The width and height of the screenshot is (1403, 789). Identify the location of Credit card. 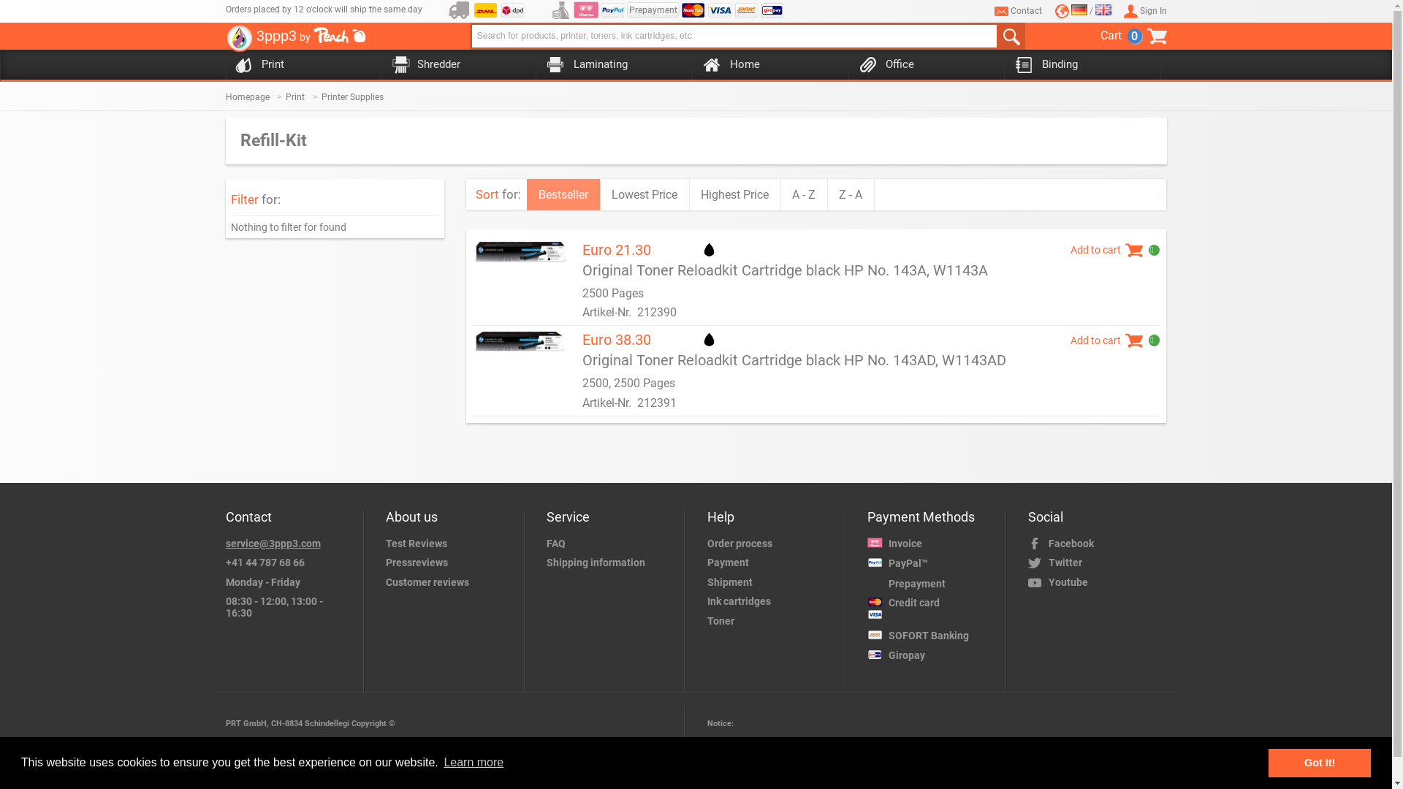
(693, 10).